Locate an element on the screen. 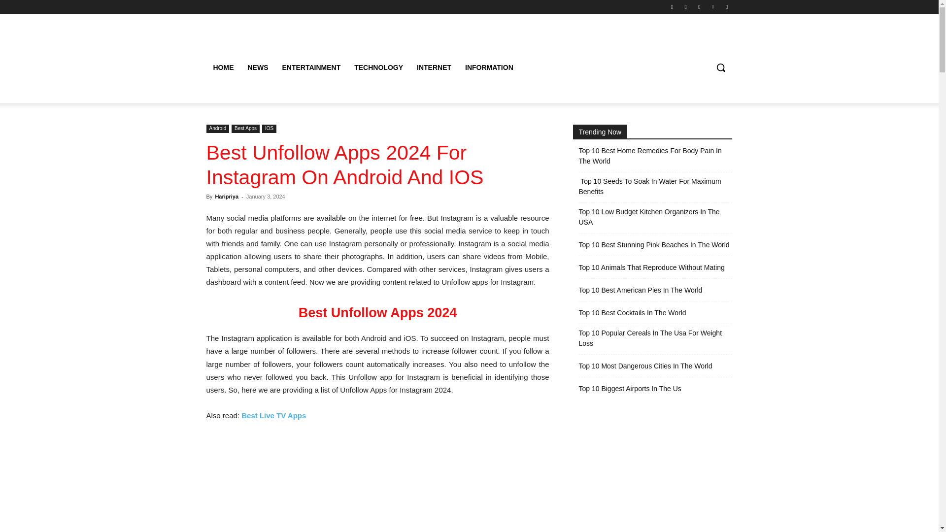  Haripriya is located at coordinates (226, 197).